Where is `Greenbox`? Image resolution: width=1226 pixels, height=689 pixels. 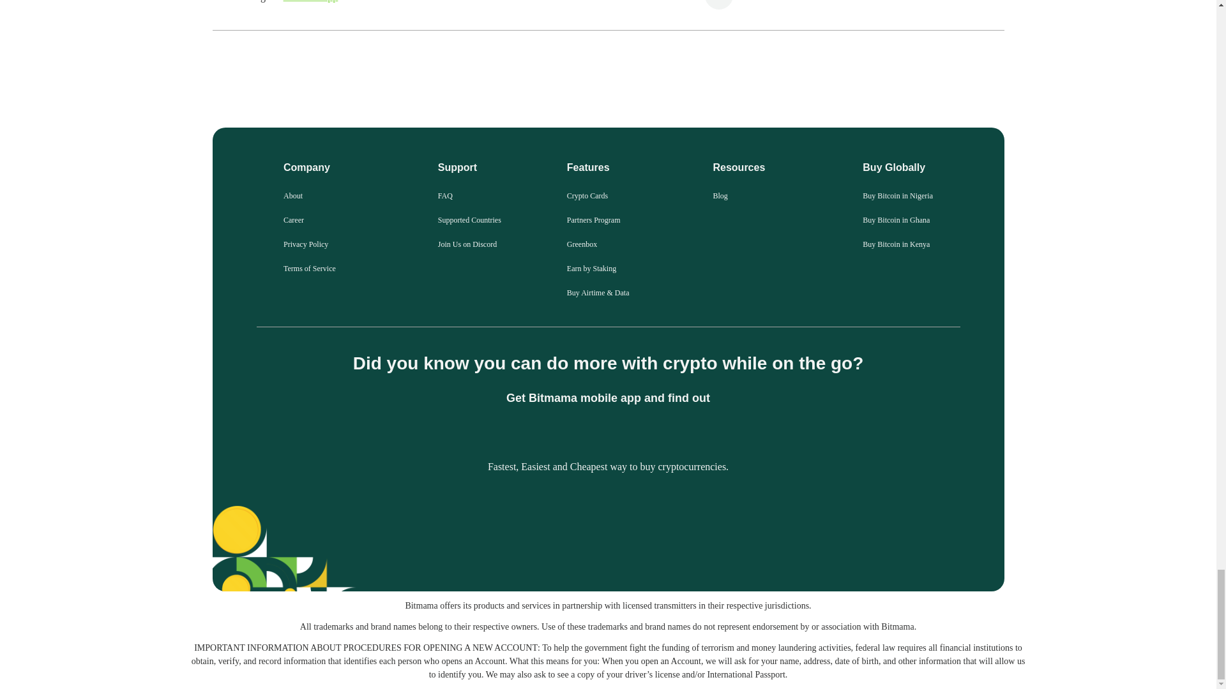
Greenbox is located at coordinates (582, 244).